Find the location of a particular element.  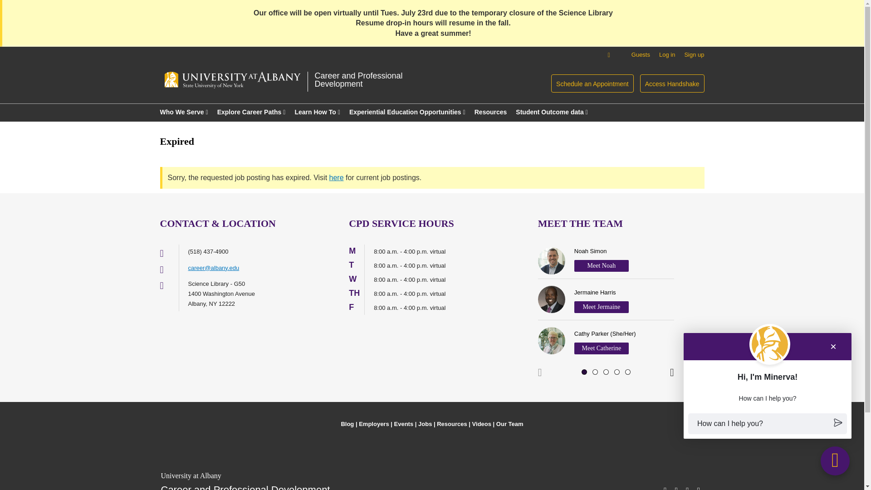

Submit Search is located at coordinates (23, 5).